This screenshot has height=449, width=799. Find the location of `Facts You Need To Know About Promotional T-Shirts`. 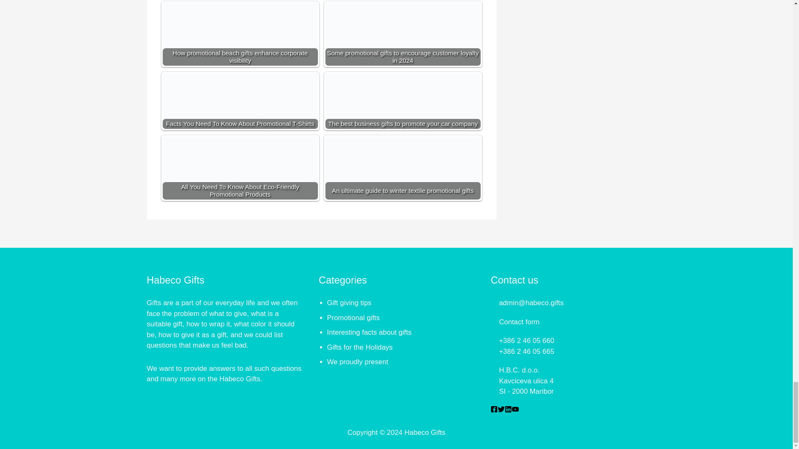

Facts You Need To Know About Promotional T-Shirts is located at coordinates (240, 117).